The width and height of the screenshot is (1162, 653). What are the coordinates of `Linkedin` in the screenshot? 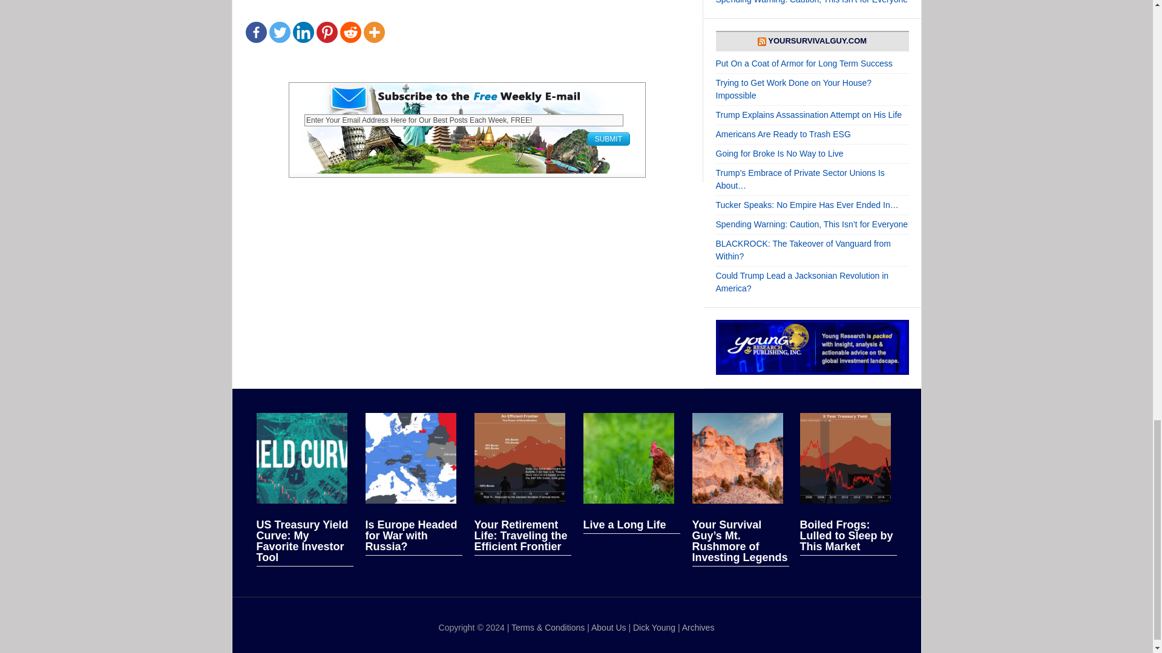 It's located at (303, 32).